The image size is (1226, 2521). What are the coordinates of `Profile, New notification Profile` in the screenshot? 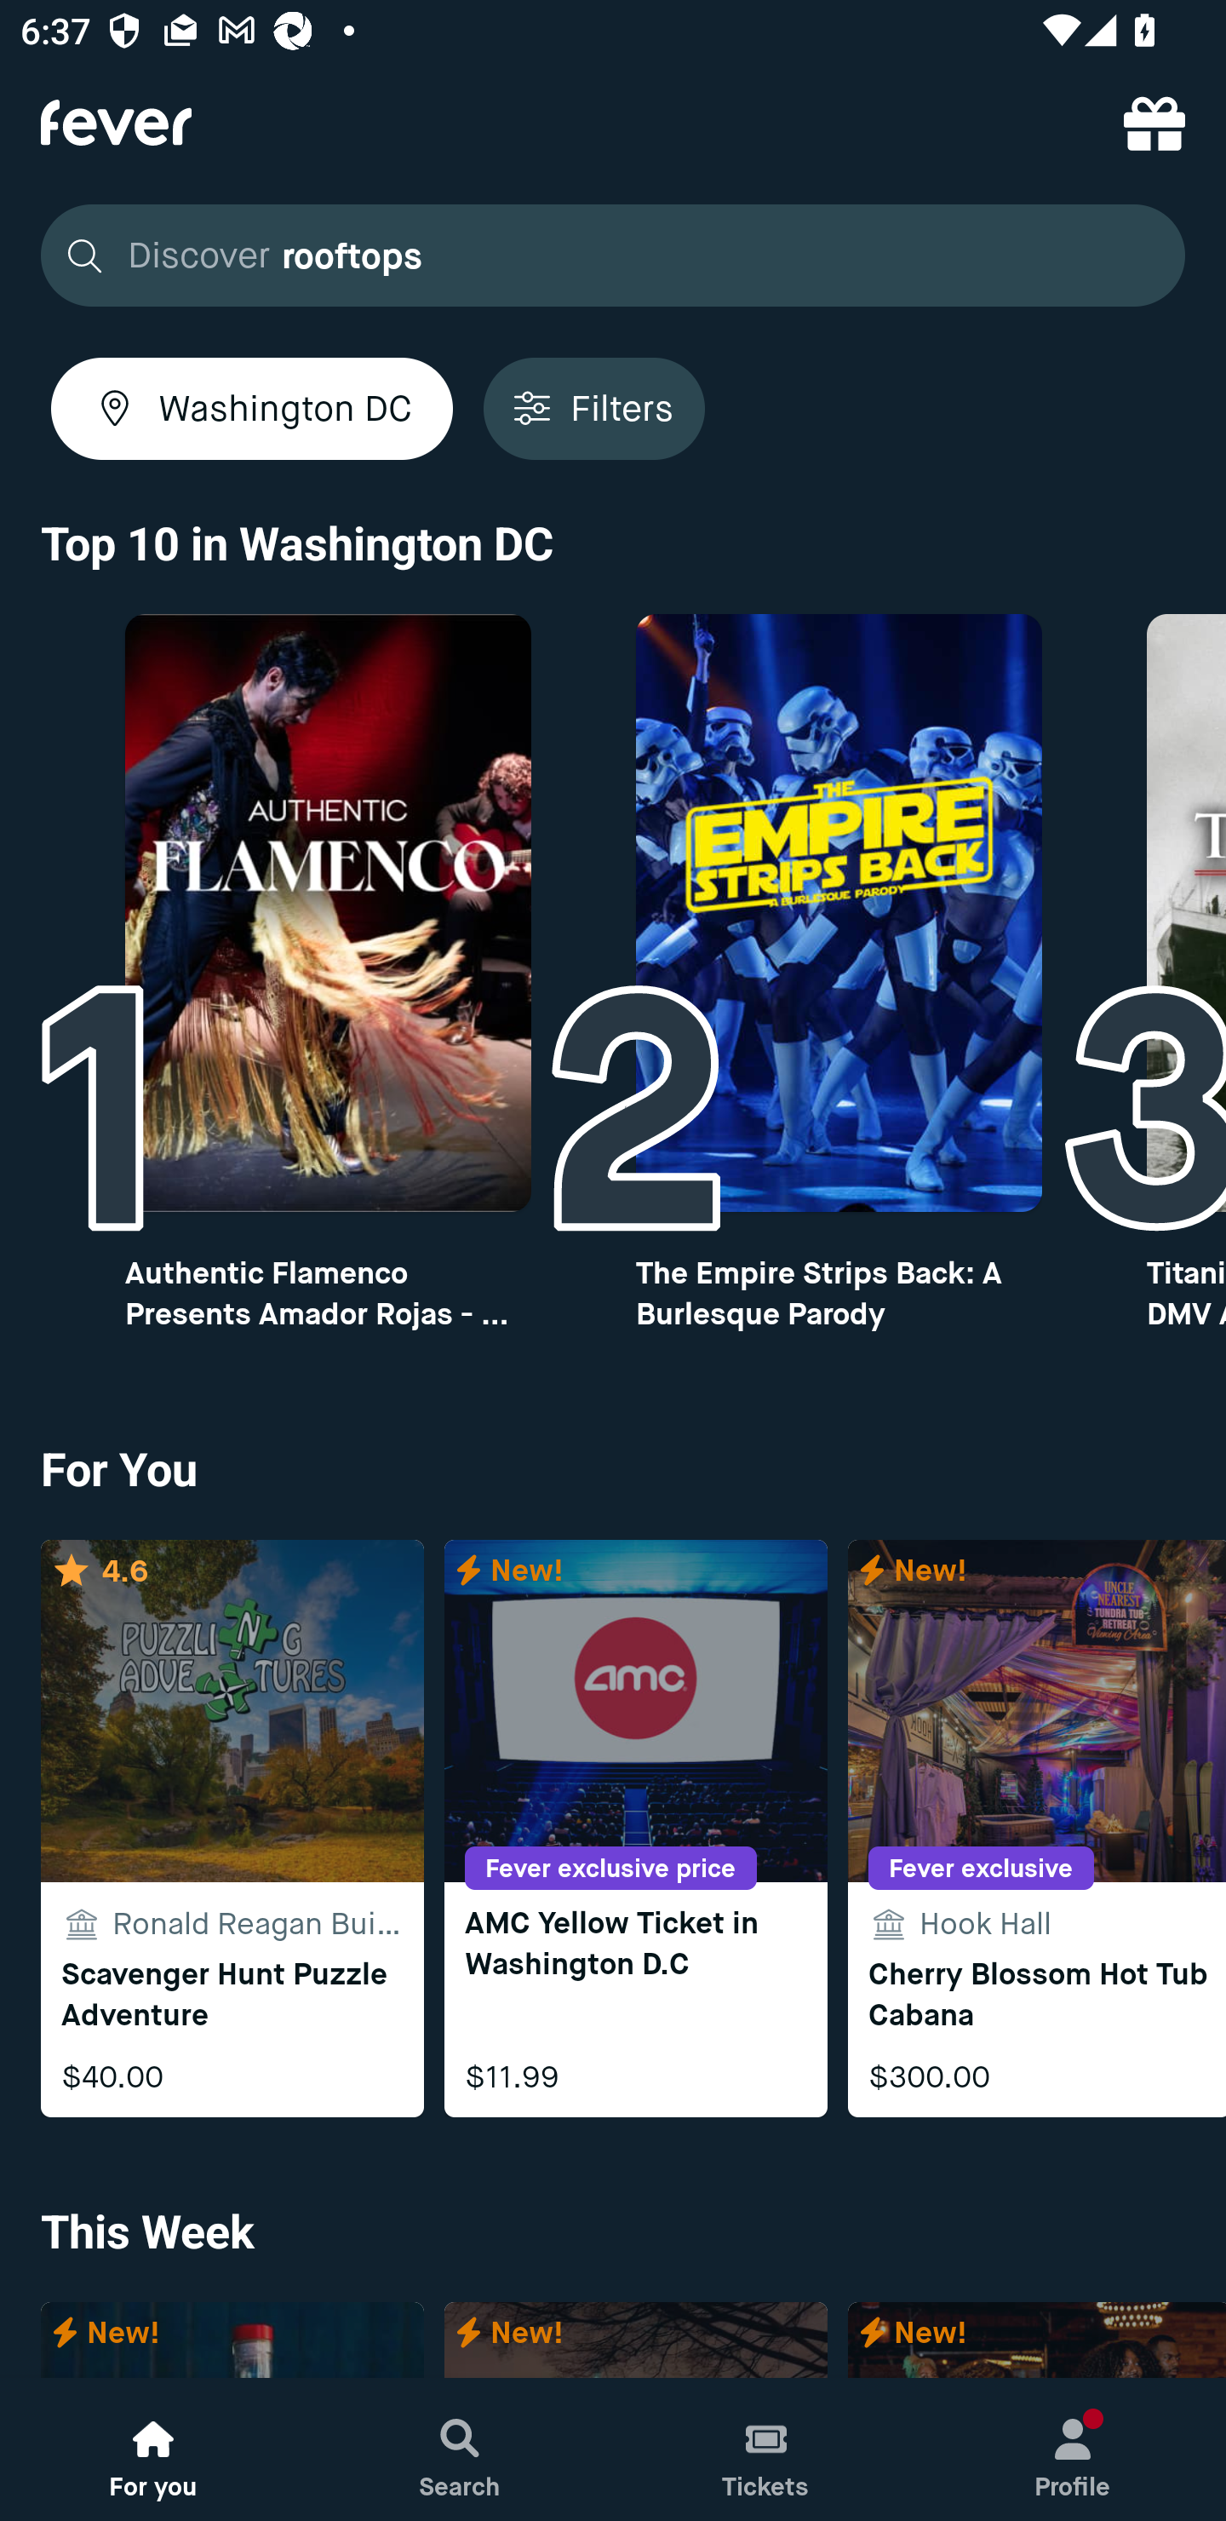 It's located at (1073, 2449).